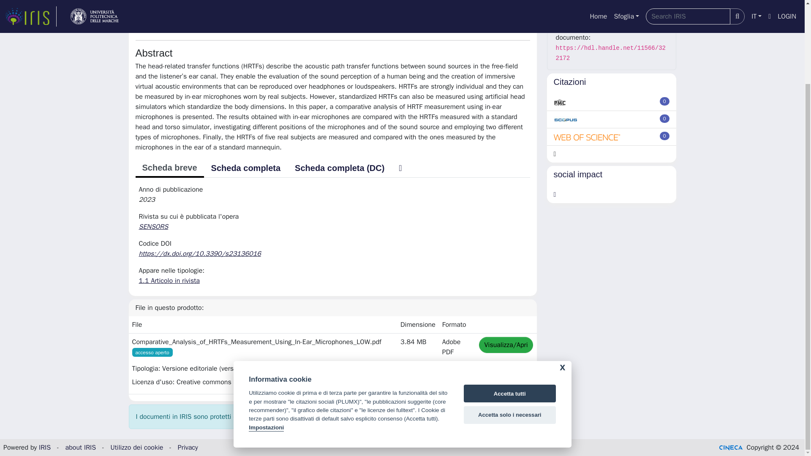  What do you see at coordinates (169, 280) in the screenshot?
I see `1.1 Articolo in rivista` at bounding box center [169, 280].